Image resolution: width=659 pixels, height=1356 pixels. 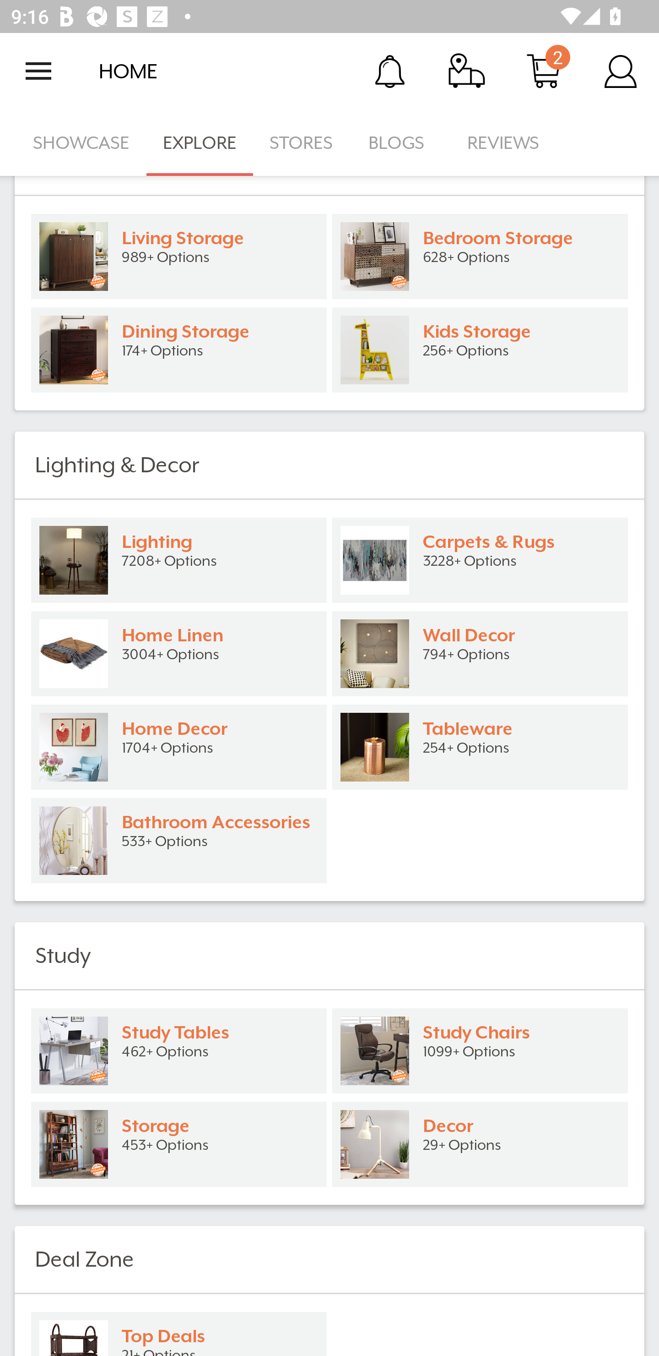 I want to click on BLOGS, so click(x=401, y=143).